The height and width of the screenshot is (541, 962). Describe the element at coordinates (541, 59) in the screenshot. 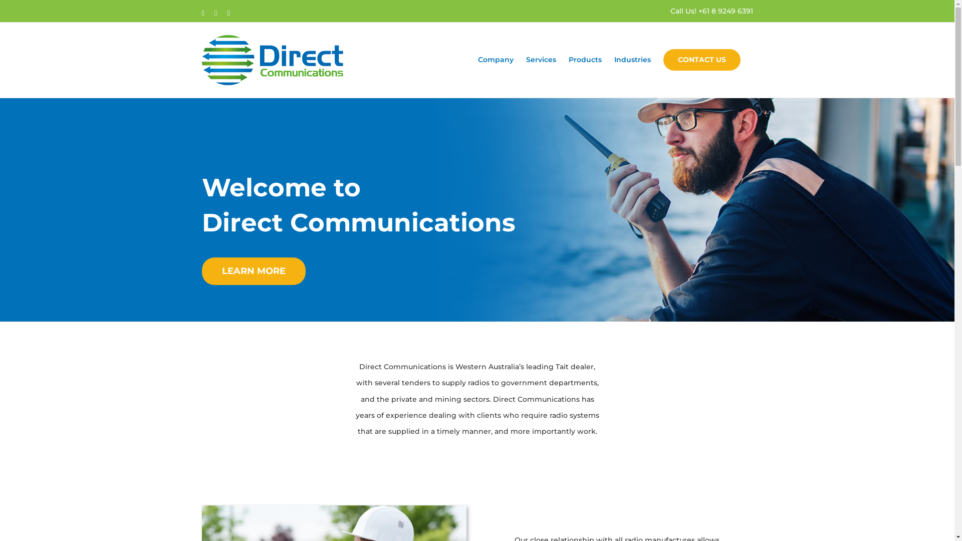

I see `Services` at that location.